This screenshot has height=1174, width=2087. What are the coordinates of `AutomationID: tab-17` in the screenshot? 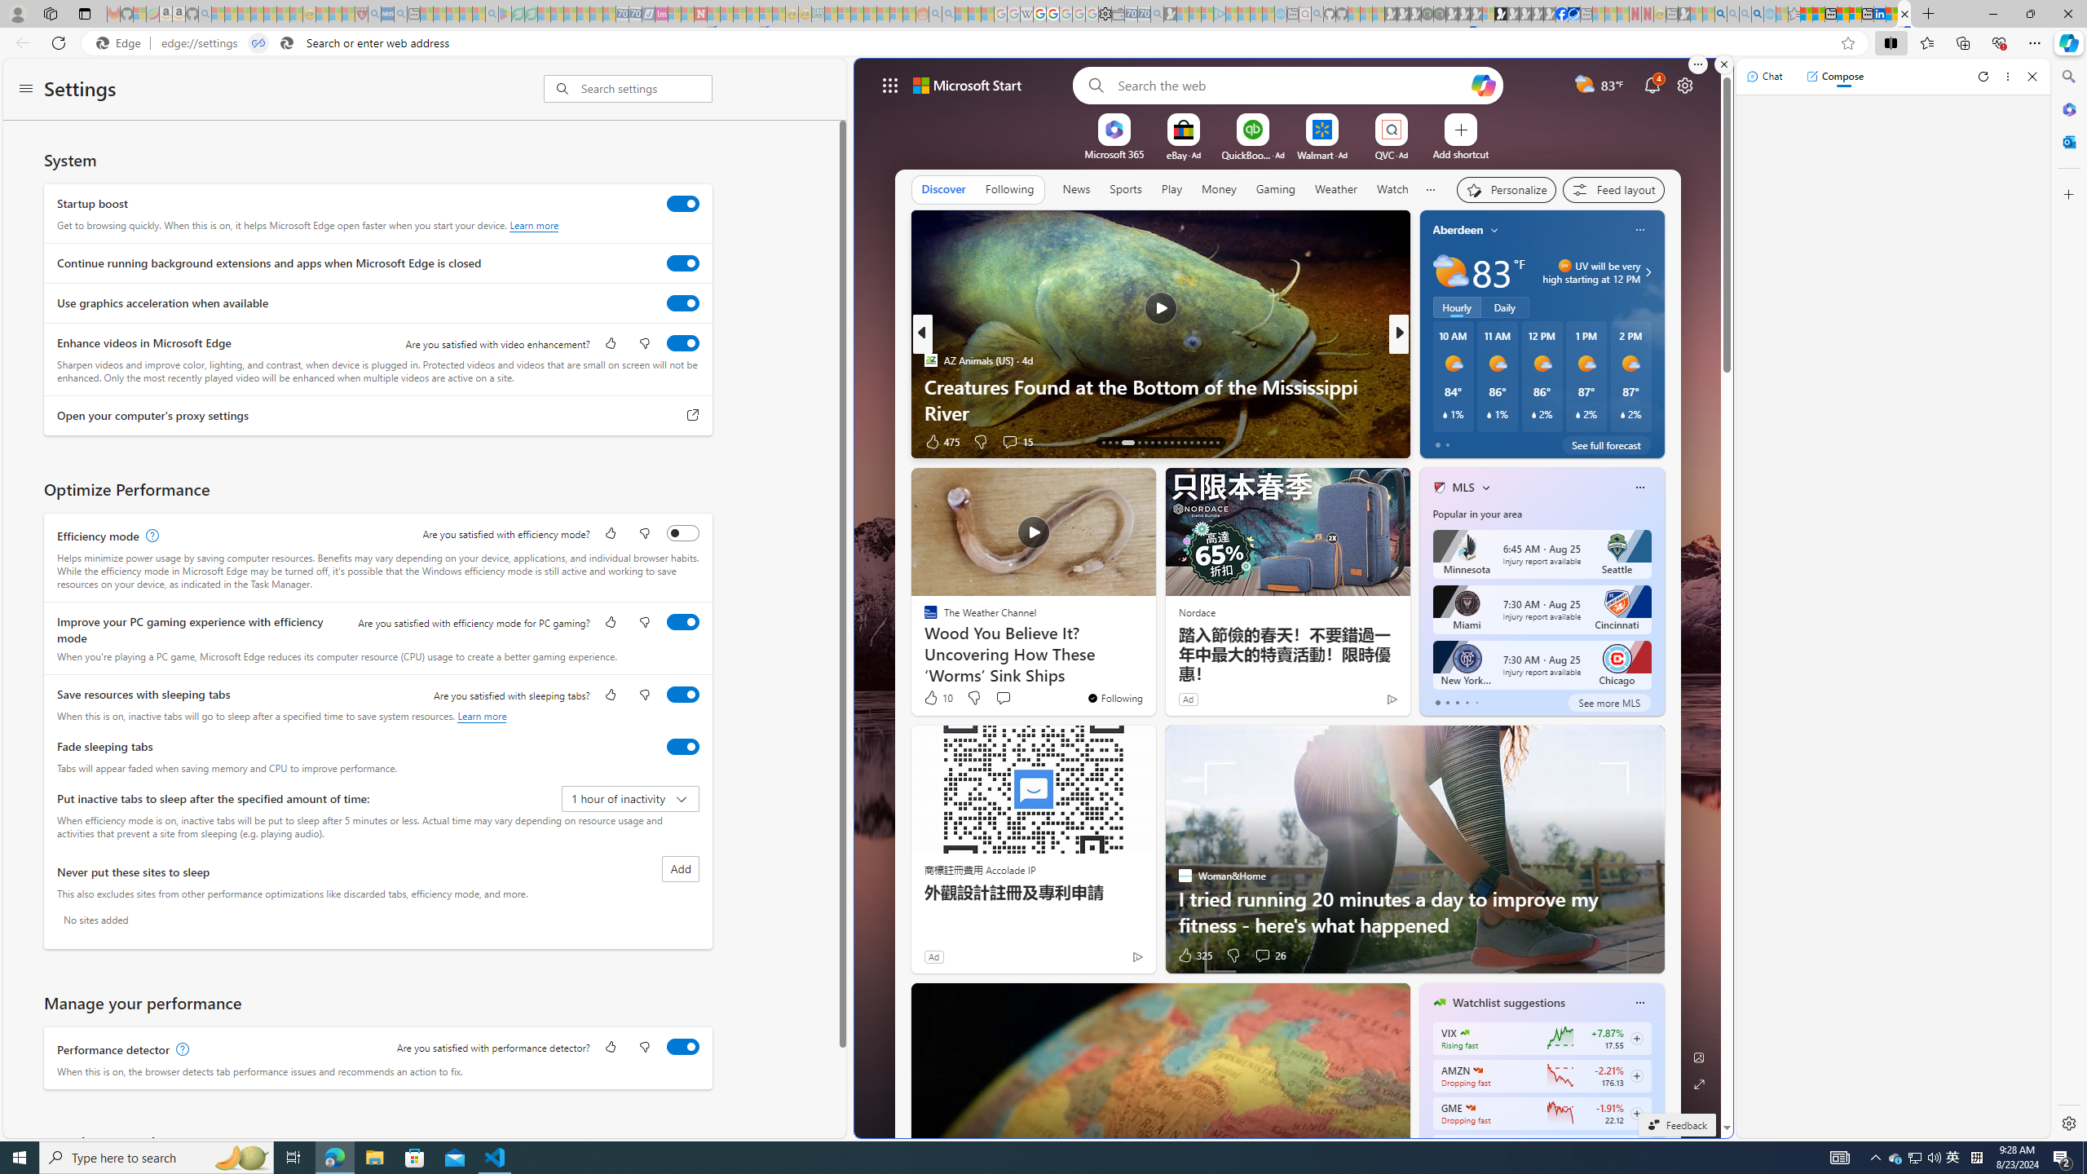 It's located at (1139, 442).